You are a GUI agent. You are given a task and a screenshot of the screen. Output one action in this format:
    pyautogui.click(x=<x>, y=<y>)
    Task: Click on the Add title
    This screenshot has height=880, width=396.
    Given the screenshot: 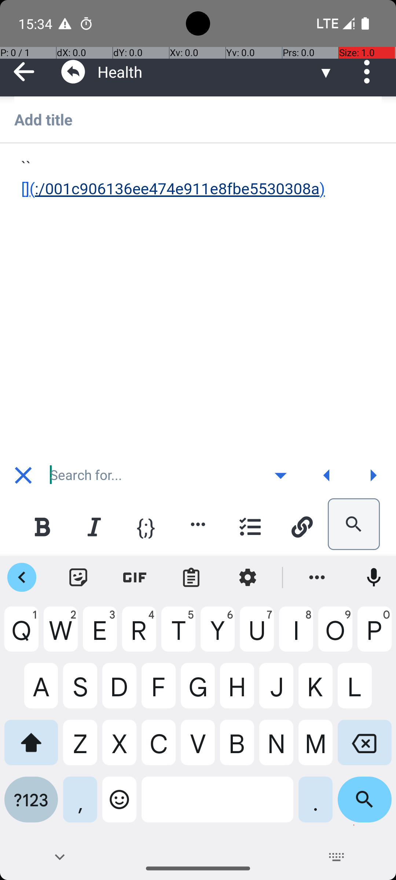 What is the action you would take?
    pyautogui.click(x=198, y=119)
    